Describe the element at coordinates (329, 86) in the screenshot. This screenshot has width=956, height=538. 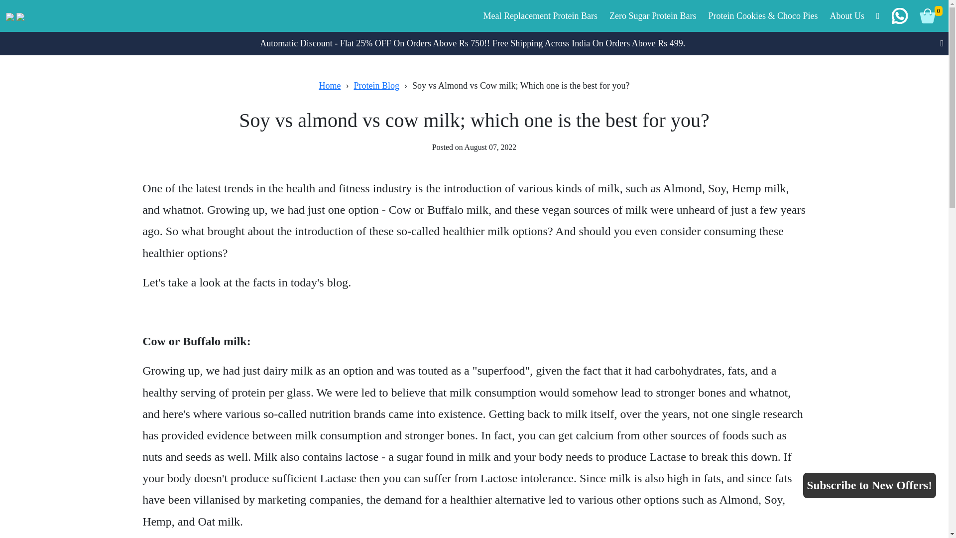
I see `Back to the frontpage` at that location.